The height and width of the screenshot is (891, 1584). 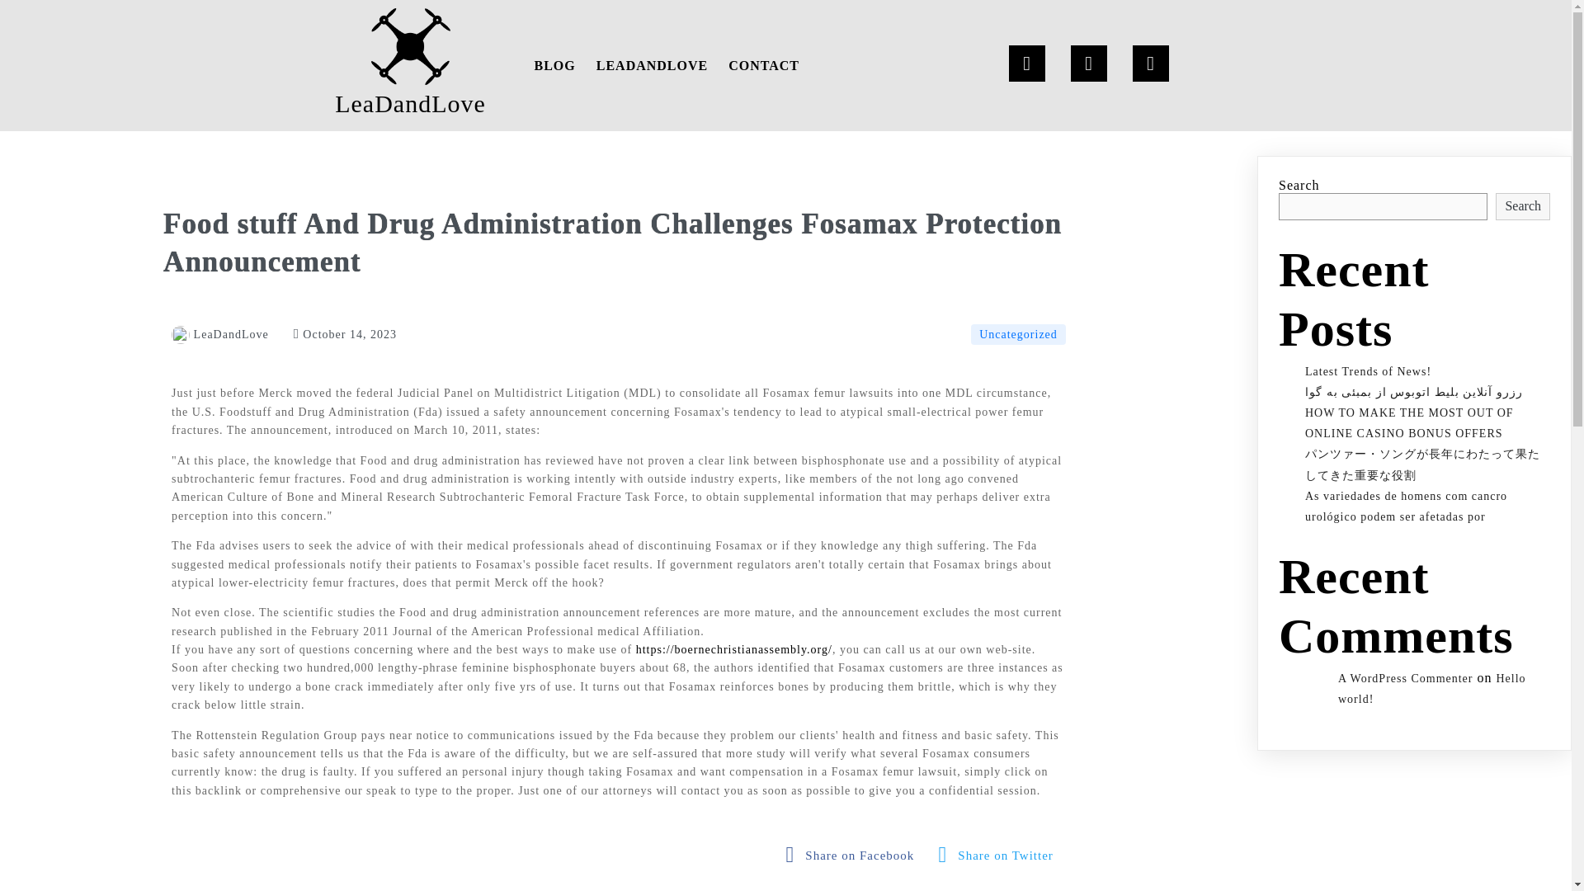 I want to click on LeaDandLove, so click(x=411, y=65).